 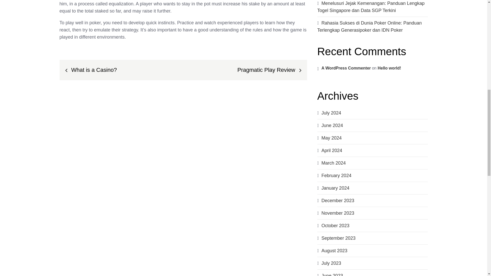 What do you see at coordinates (332, 274) in the screenshot?
I see `June 2023` at bounding box center [332, 274].